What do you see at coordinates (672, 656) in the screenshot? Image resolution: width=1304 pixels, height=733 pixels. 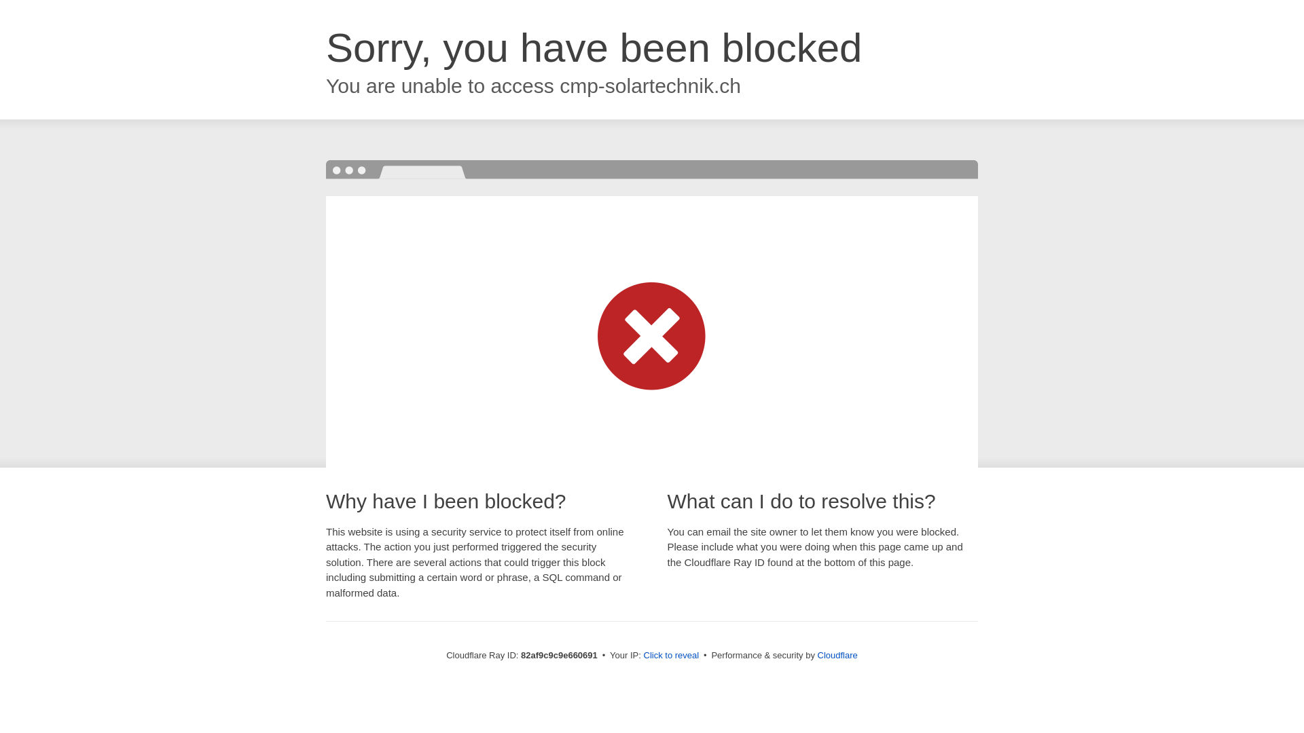 I see `Click to reveal` at bounding box center [672, 656].